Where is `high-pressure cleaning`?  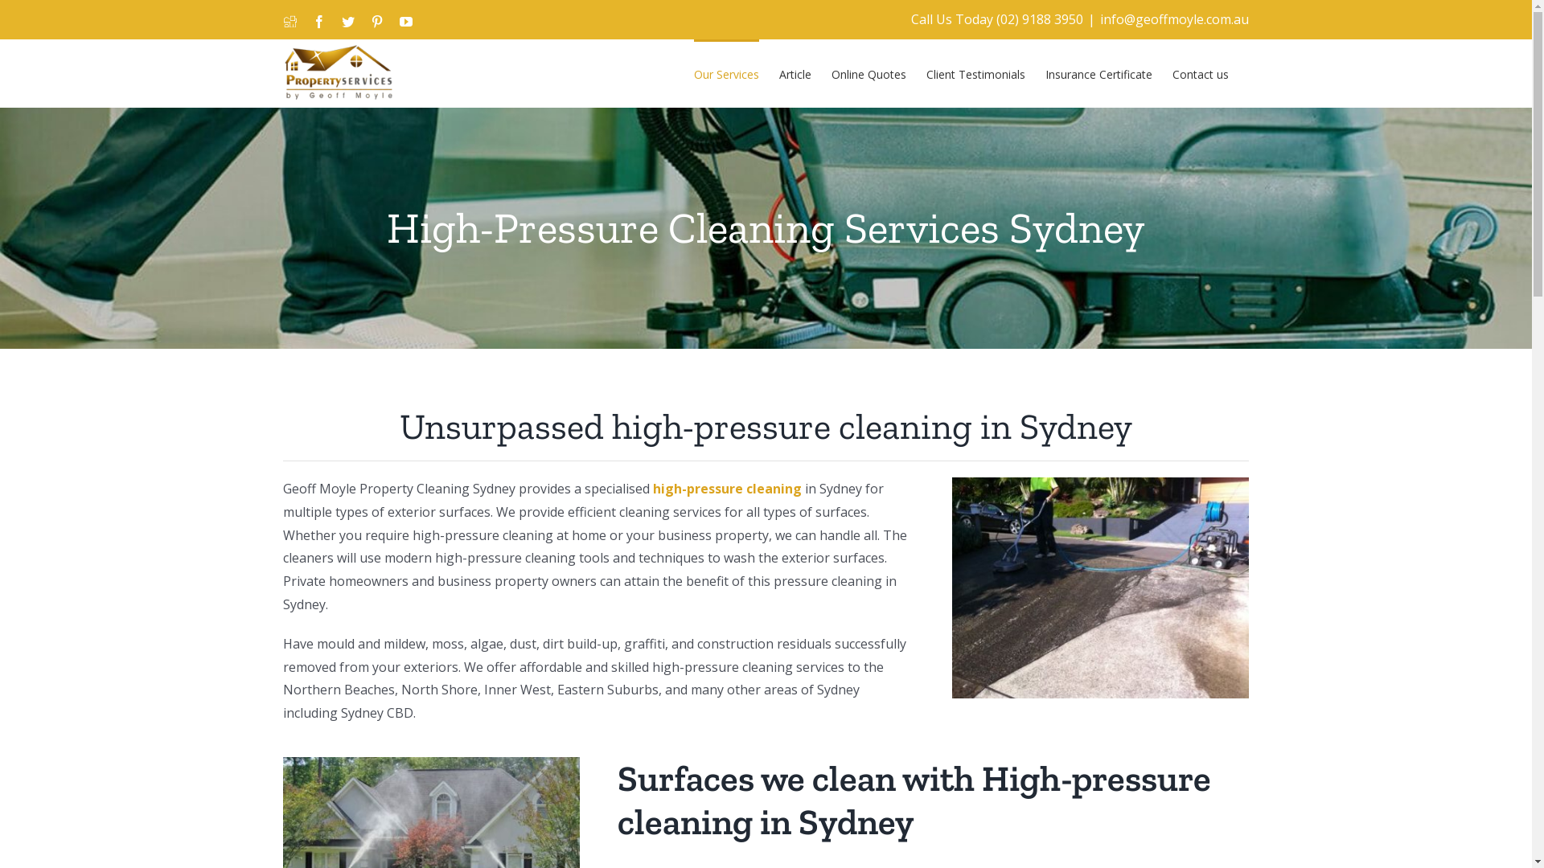
high-pressure cleaning is located at coordinates (727, 489).